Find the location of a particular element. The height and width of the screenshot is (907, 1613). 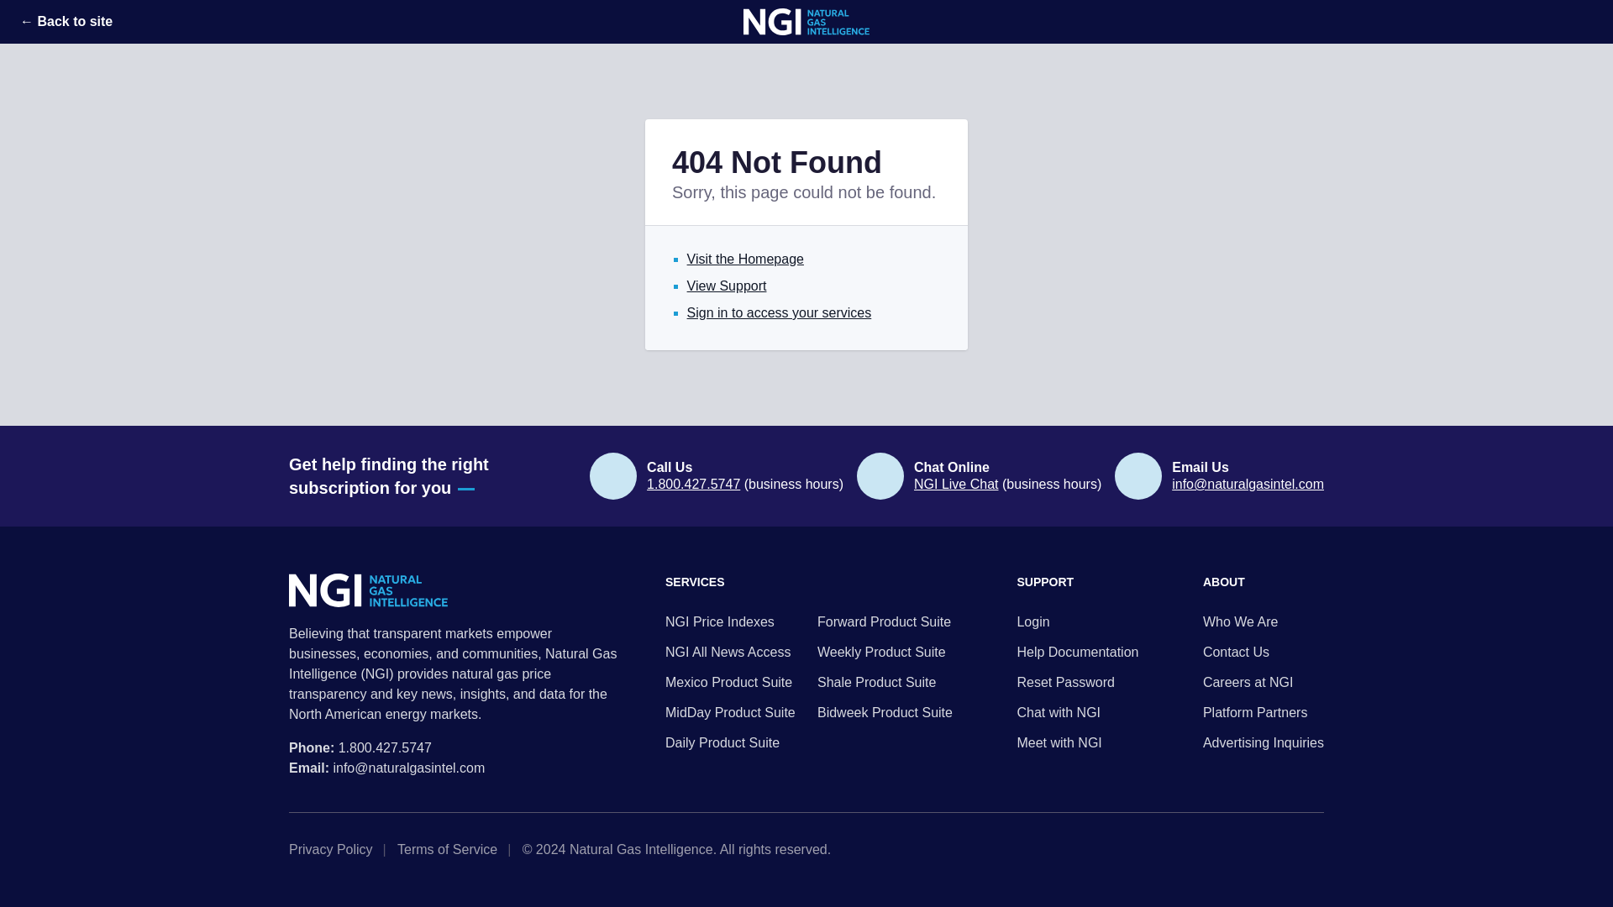

View Support is located at coordinates (727, 286).